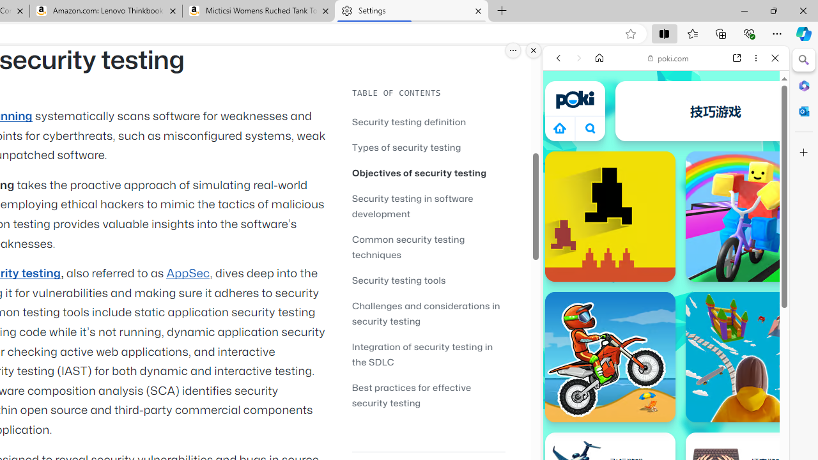  What do you see at coordinates (692, 33) in the screenshot?
I see `Favorites` at bounding box center [692, 33].